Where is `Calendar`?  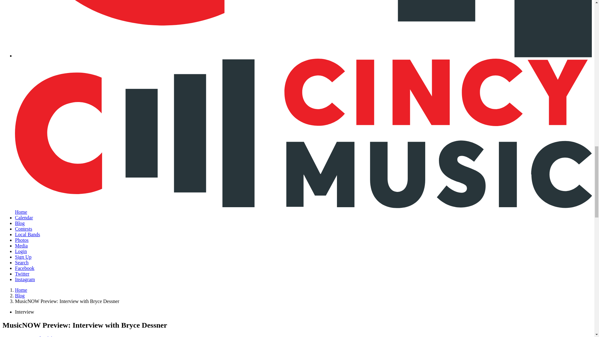
Calendar is located at coordinates (24, 218).